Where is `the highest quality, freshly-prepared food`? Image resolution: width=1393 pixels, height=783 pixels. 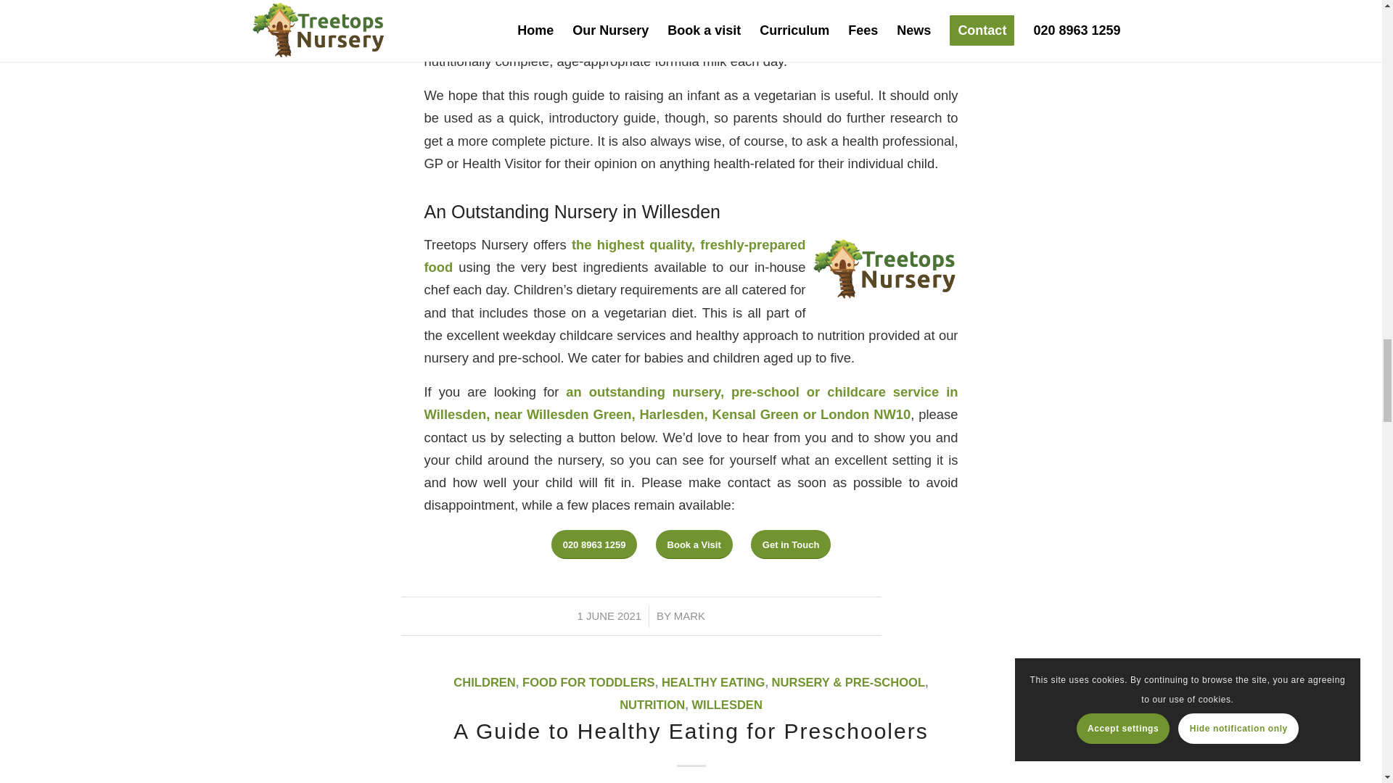 the highest quality, freshly-prepared food is located at coordinates (614, 256).